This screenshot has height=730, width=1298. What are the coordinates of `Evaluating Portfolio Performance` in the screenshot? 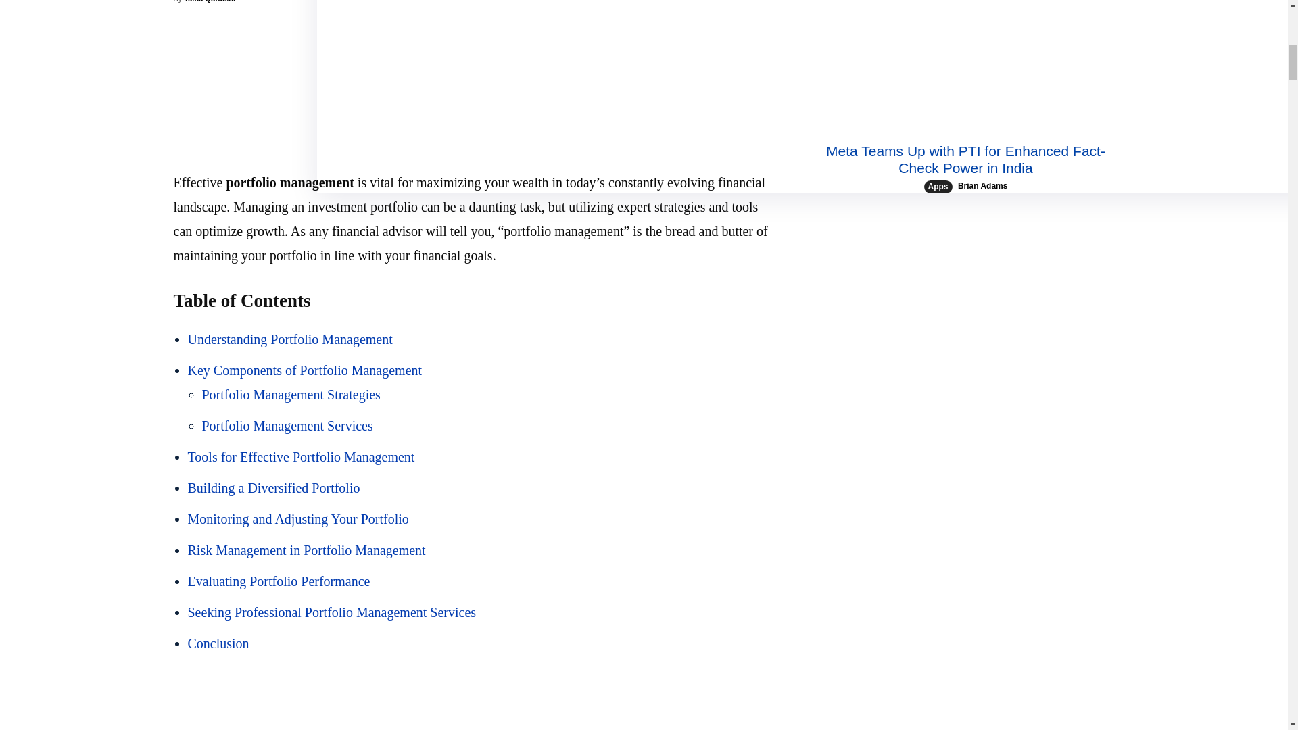 It's located at (279, 581).